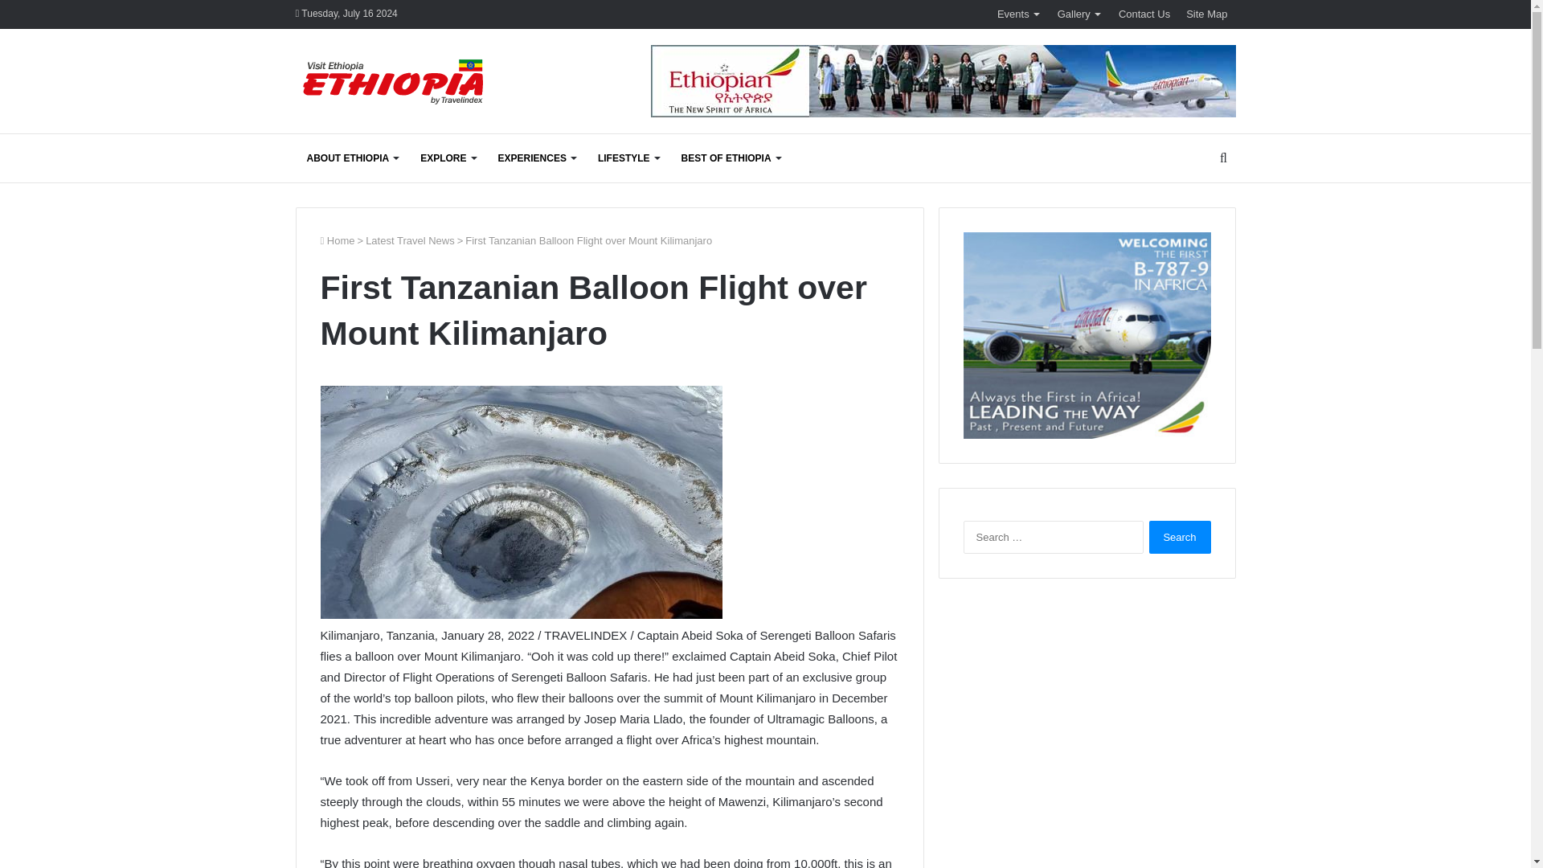  I want to click on Gallery, so click(1080, 14).